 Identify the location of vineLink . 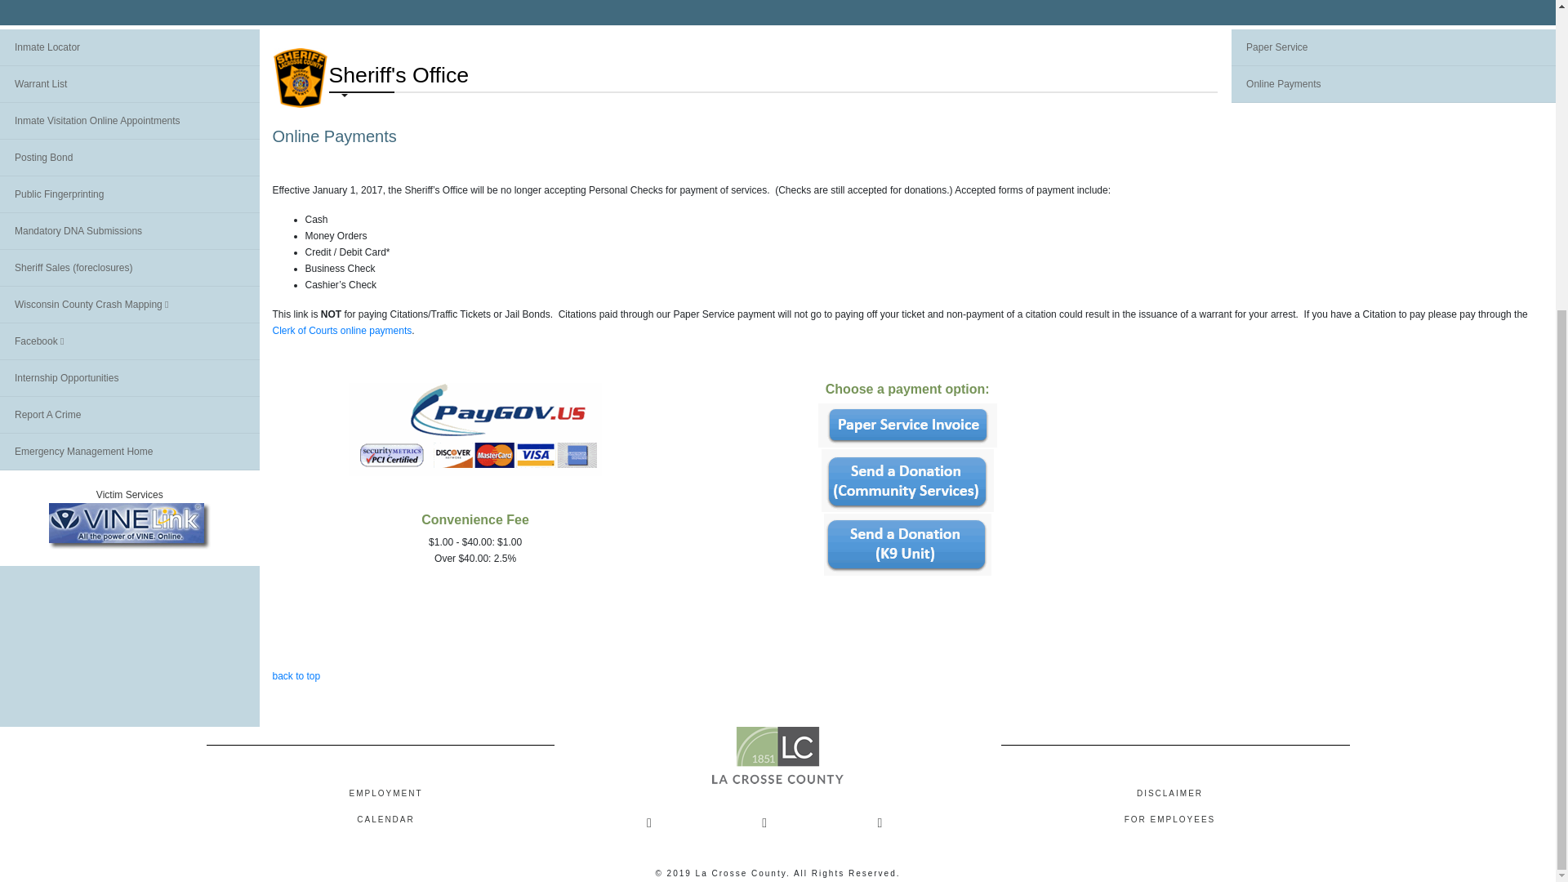
(129, 526).